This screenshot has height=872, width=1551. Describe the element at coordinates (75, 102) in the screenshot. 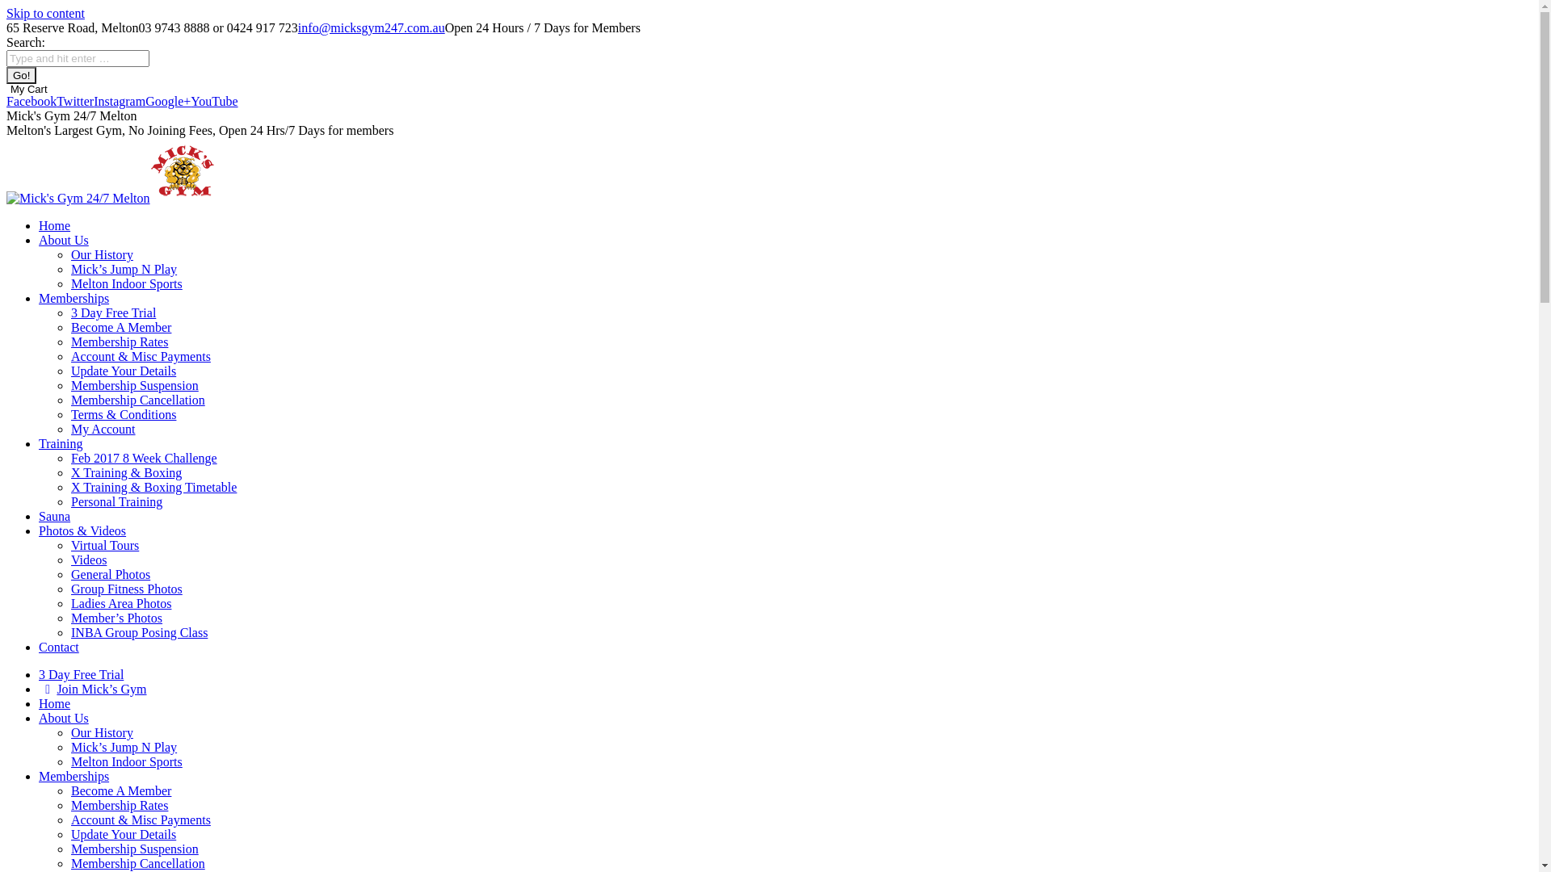

I see `Twitter` at that location.